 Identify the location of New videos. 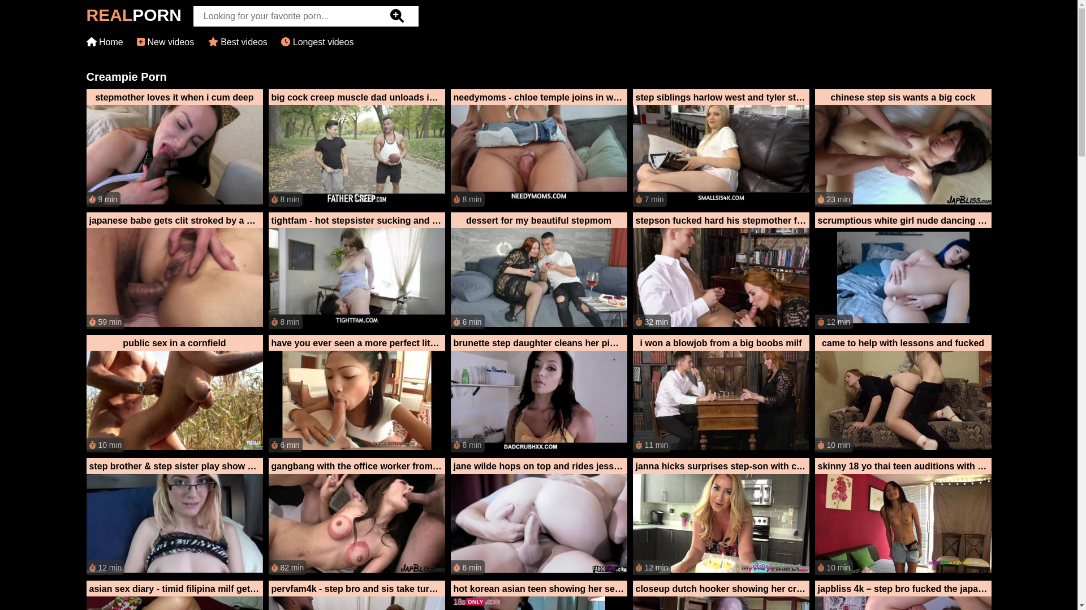
(165, 42).